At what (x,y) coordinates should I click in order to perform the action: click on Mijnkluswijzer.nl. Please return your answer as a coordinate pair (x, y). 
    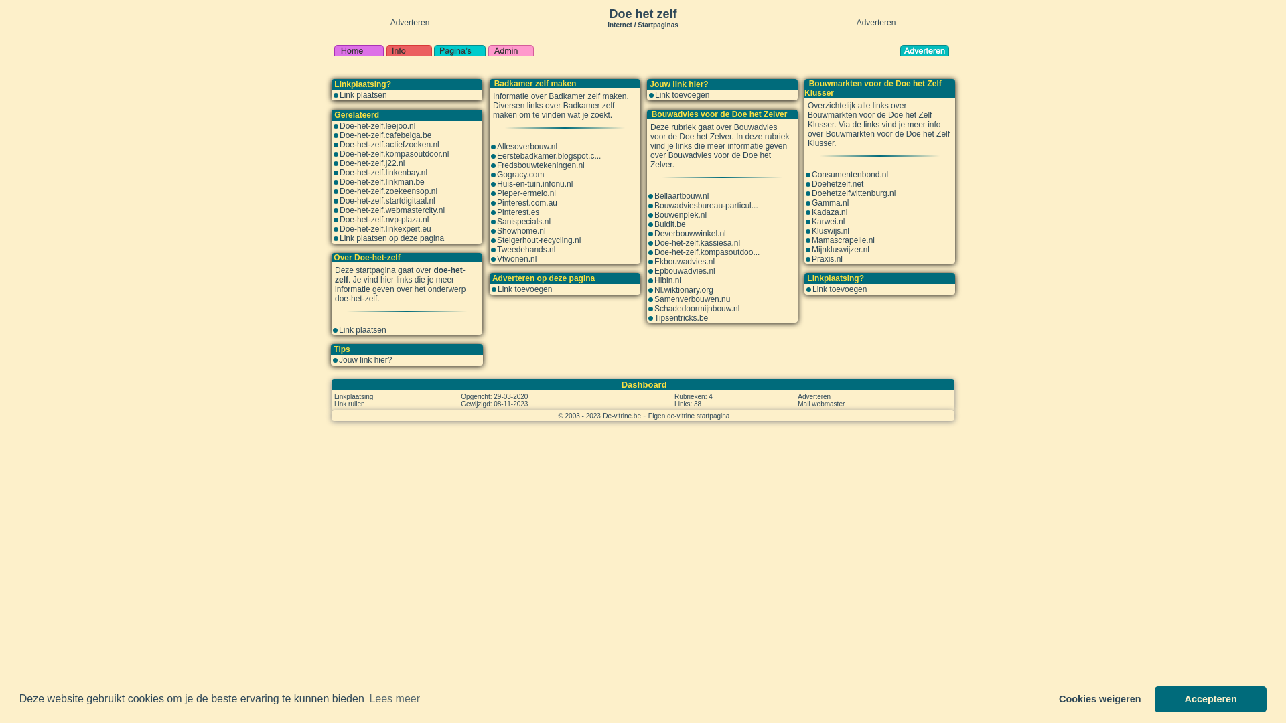
    Looking at the image, I should click on (841, 250).